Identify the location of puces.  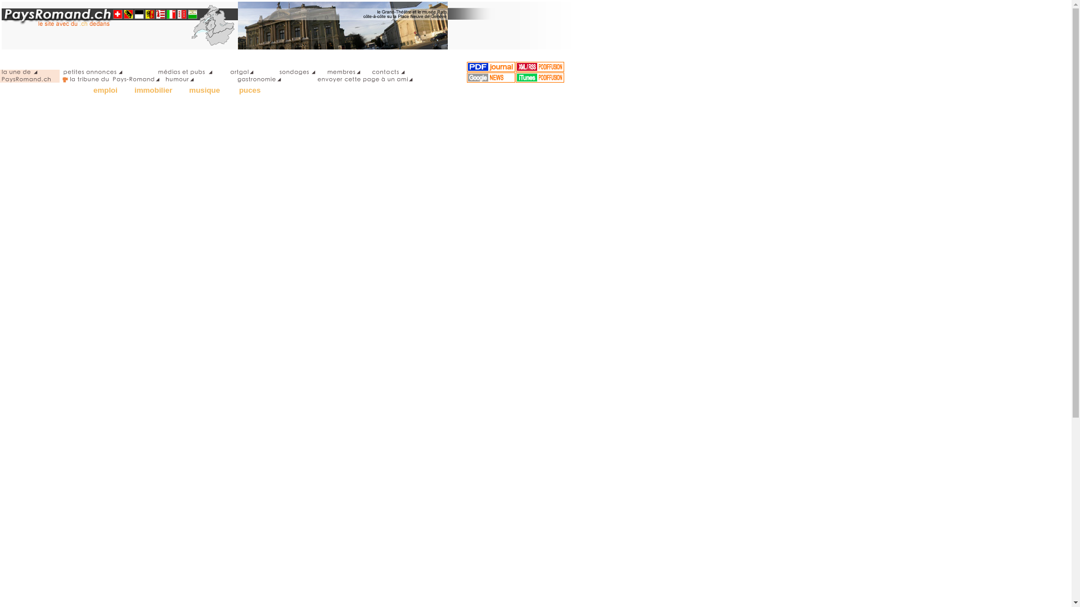
(250, 90).